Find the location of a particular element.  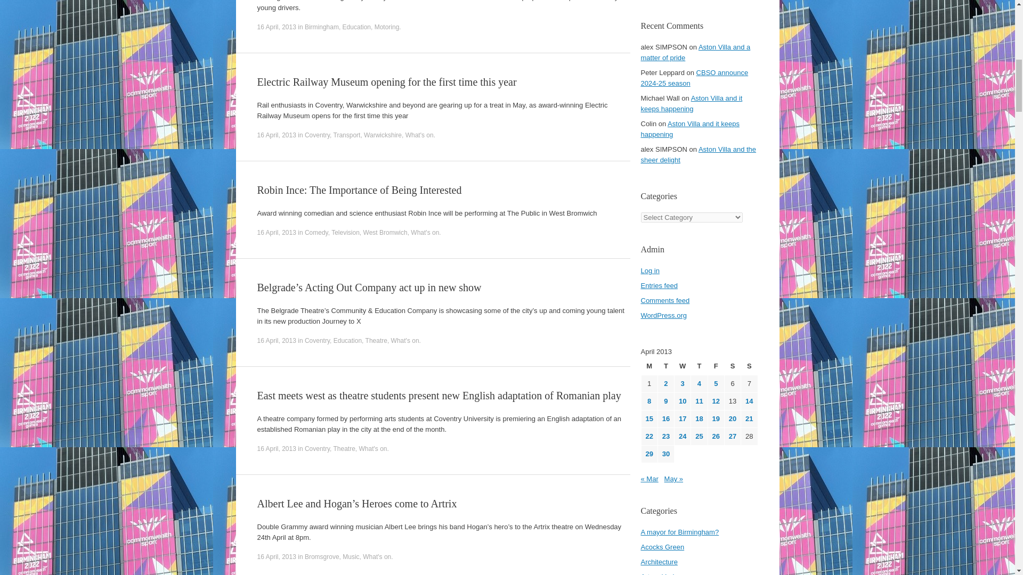

Sunday is located at coordinates (749, 366).